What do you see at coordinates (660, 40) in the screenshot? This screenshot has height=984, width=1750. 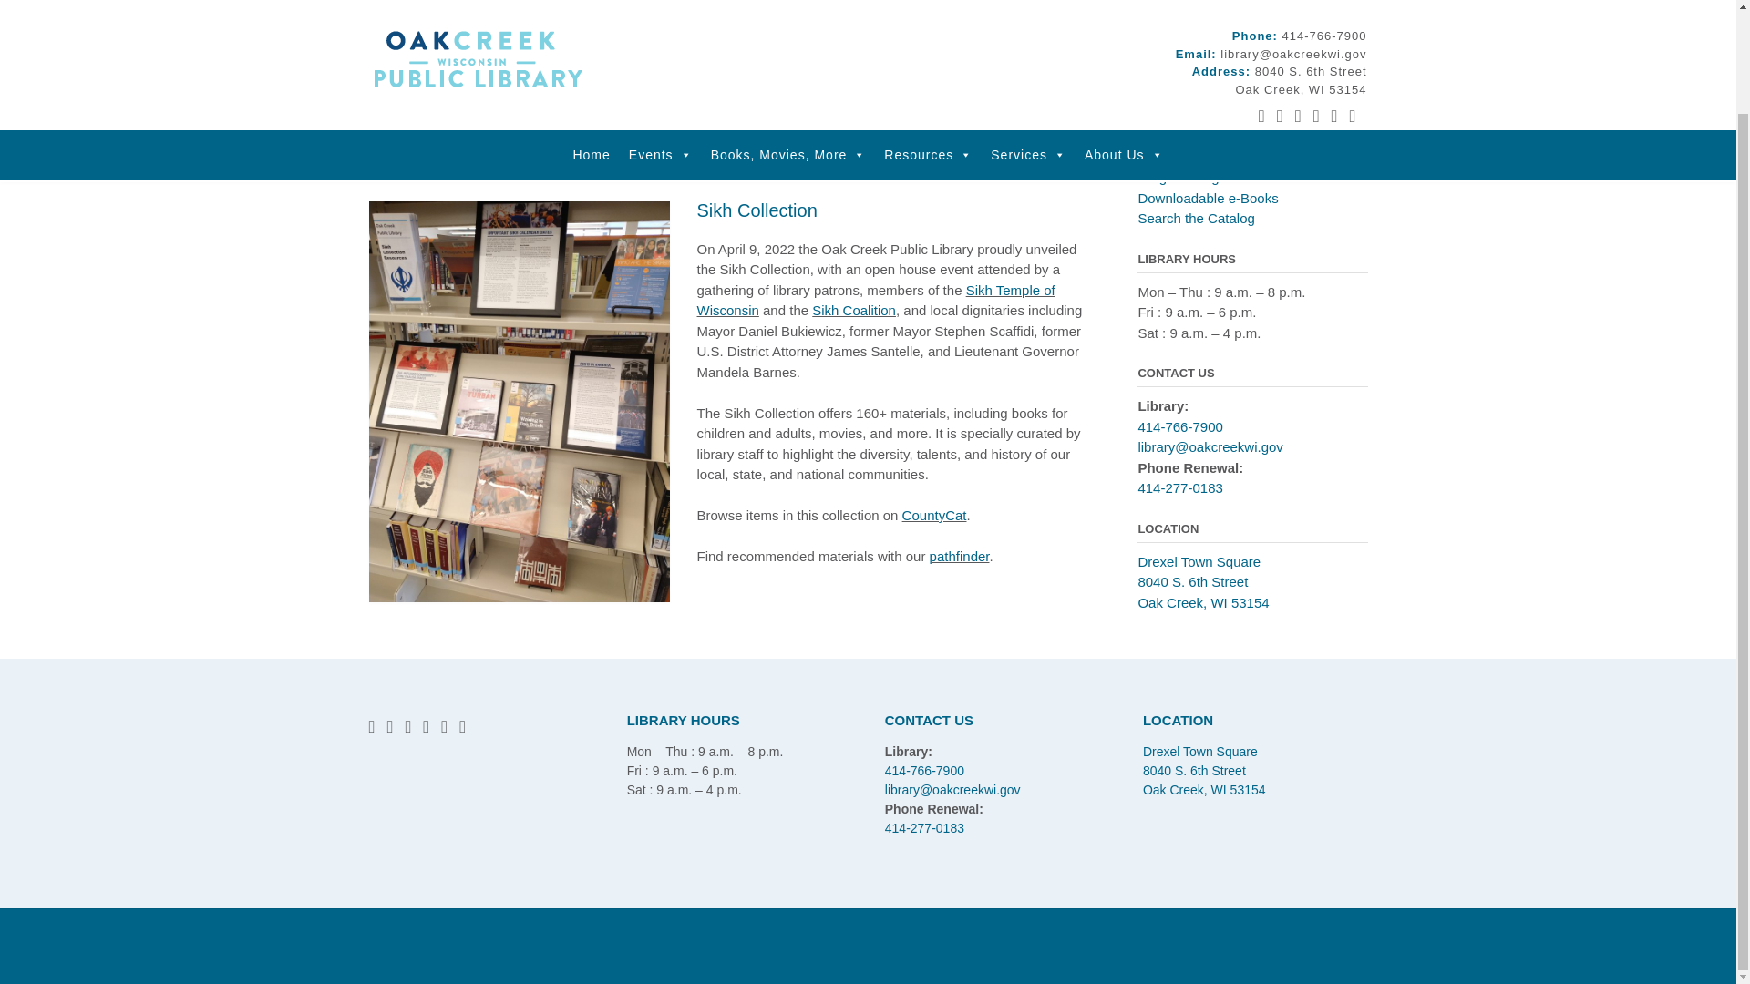 I see `Events` at bounding box center [660, 40].